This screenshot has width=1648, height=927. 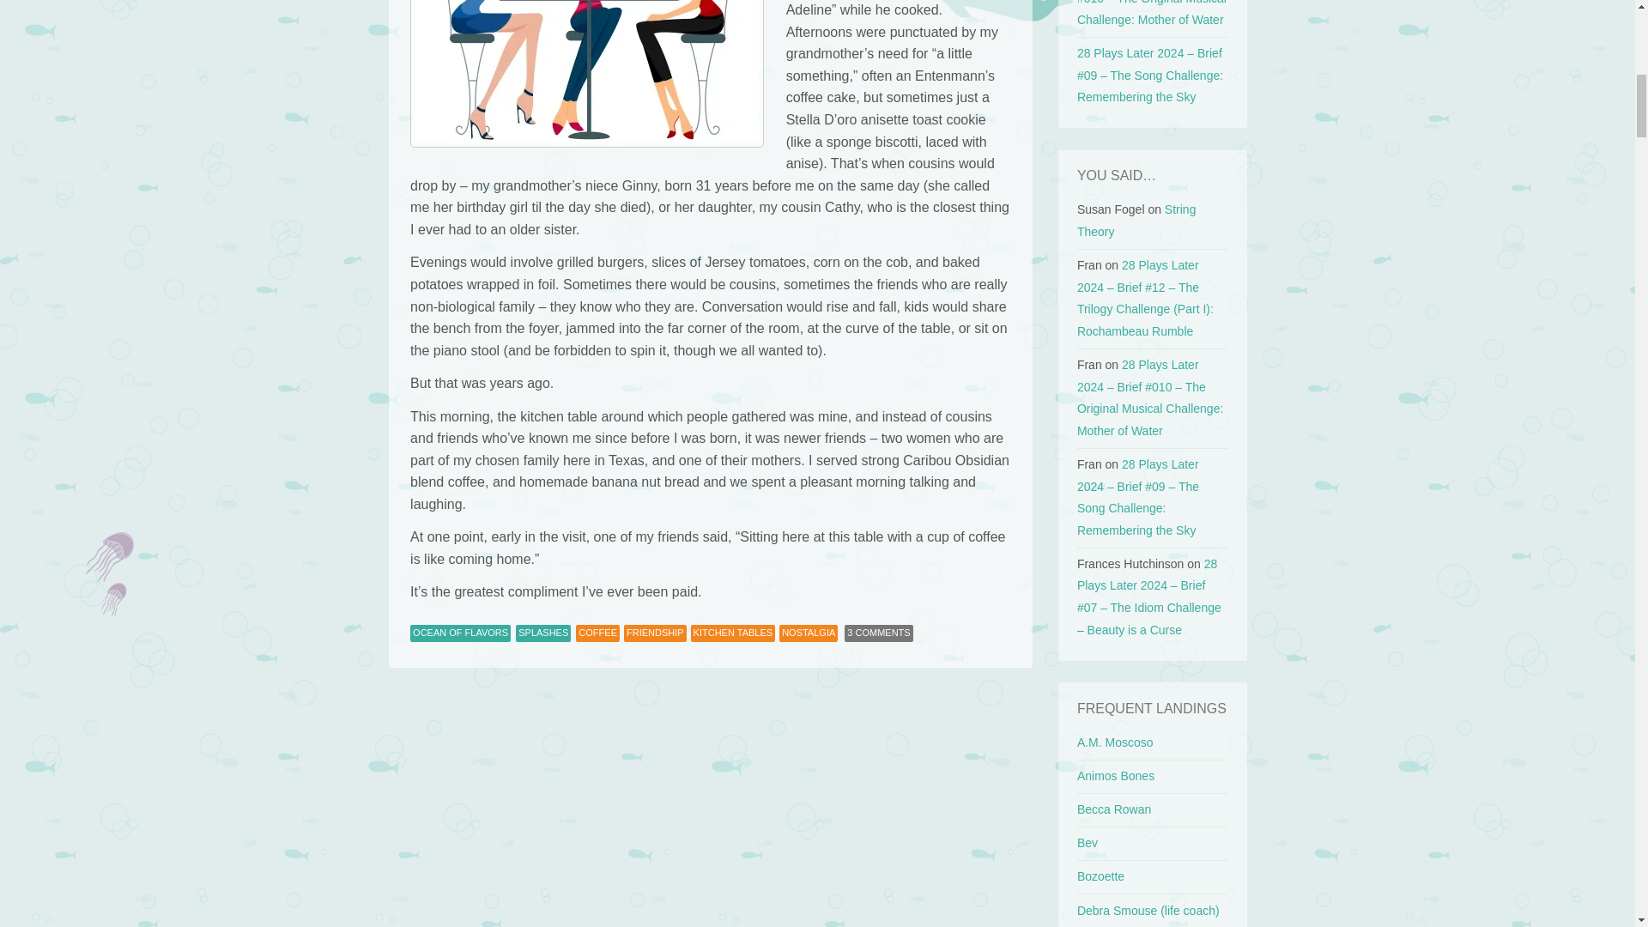 What do you see at coordinates (1114, 809) in the screenshot?
I see `Becca Rowan` at bounding box center [1114, 809].